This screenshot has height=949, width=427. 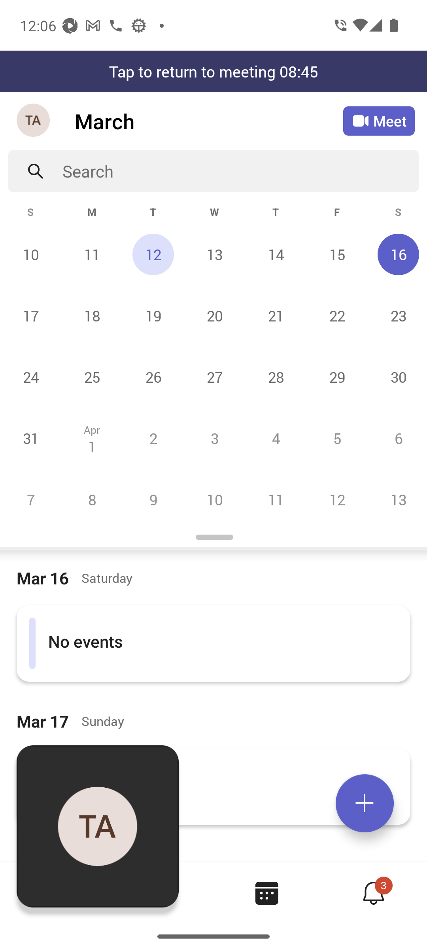 What do you see at coordinates (397, 377) in the screenshot?
I see `Saturday, March 30 30` at bounding box center [397, 377].